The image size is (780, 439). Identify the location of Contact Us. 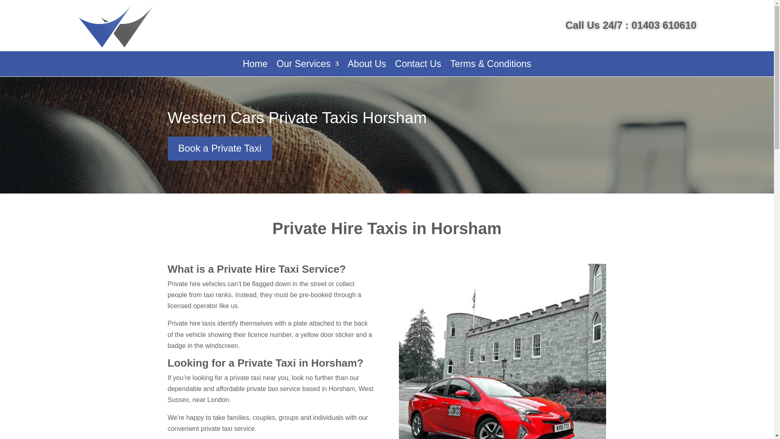
(418, 65).